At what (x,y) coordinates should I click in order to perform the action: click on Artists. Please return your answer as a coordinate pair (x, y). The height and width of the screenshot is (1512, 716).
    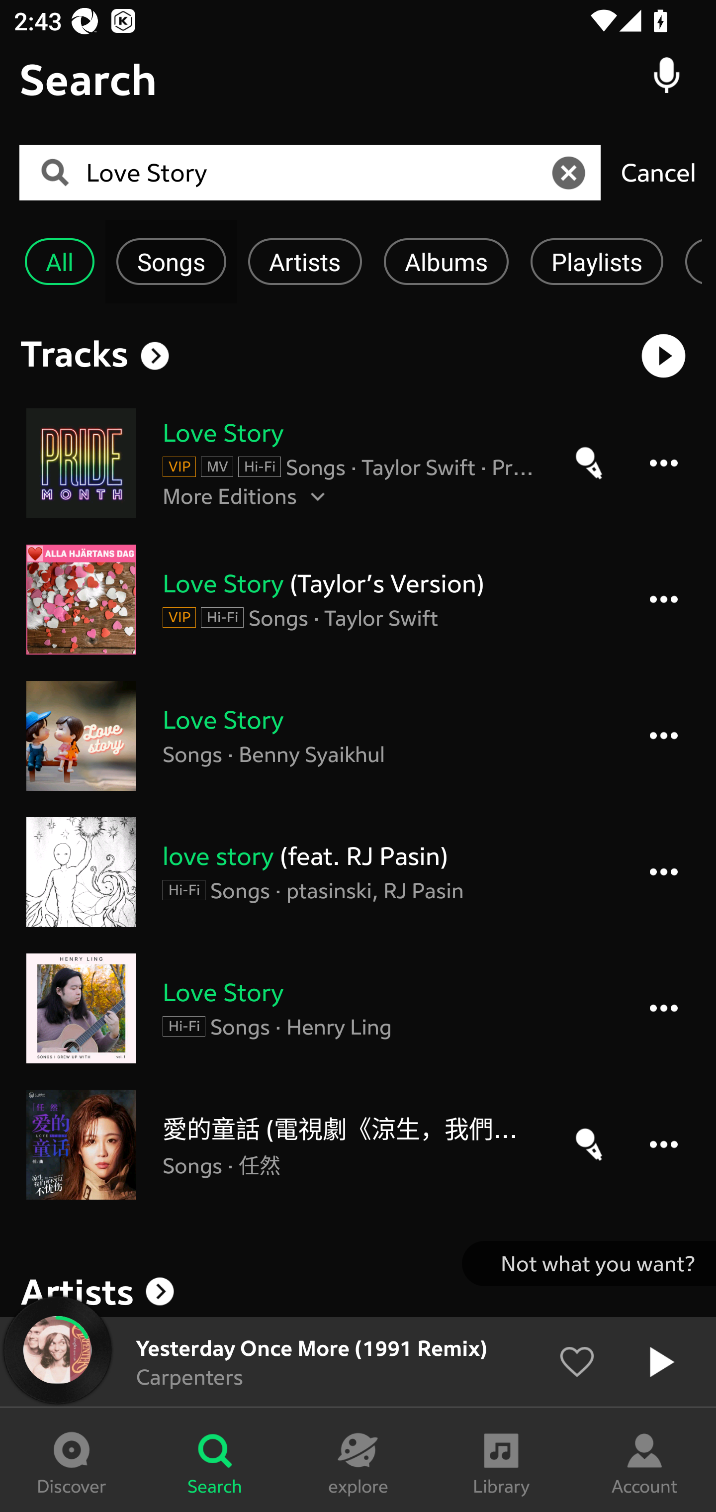
    Looking at the image, I should click on (305, 262).